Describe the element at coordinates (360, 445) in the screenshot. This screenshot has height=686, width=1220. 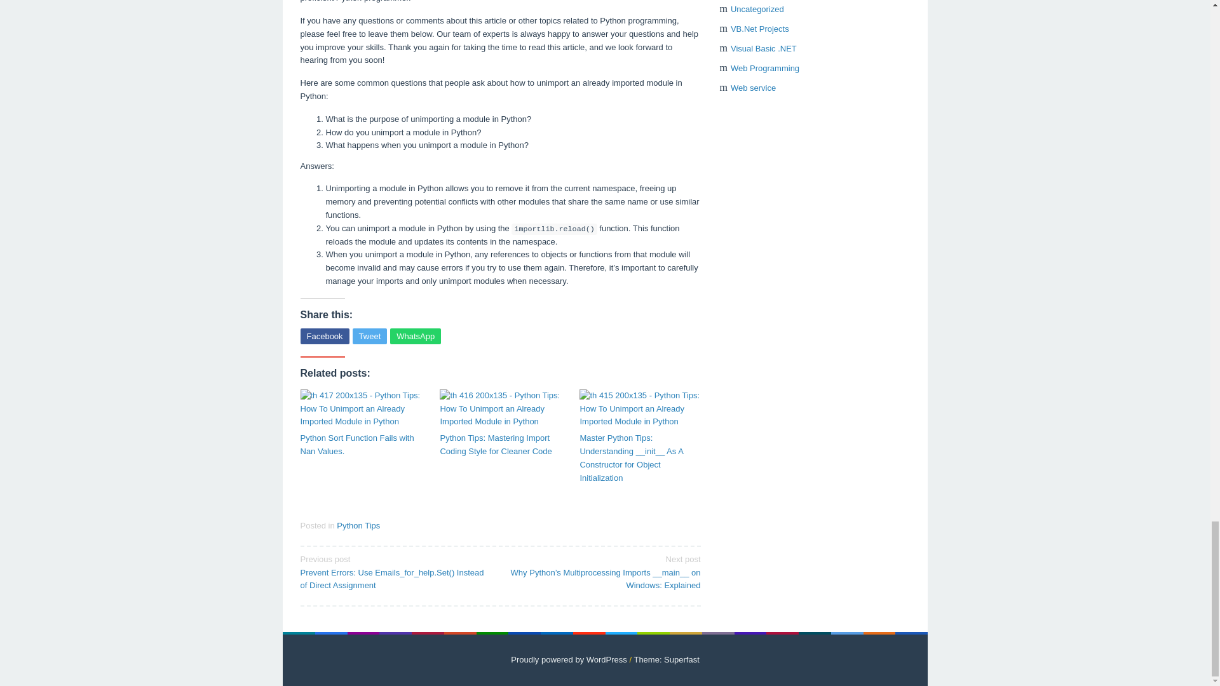
I see `Python Sort Function Fails with Nan Values.` at that location.